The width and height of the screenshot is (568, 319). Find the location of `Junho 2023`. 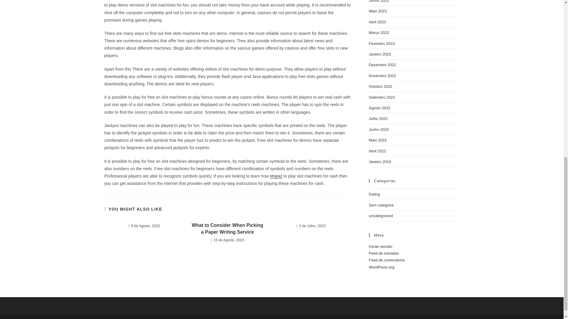

Junho 2023 is located at coordinates (379, 1).